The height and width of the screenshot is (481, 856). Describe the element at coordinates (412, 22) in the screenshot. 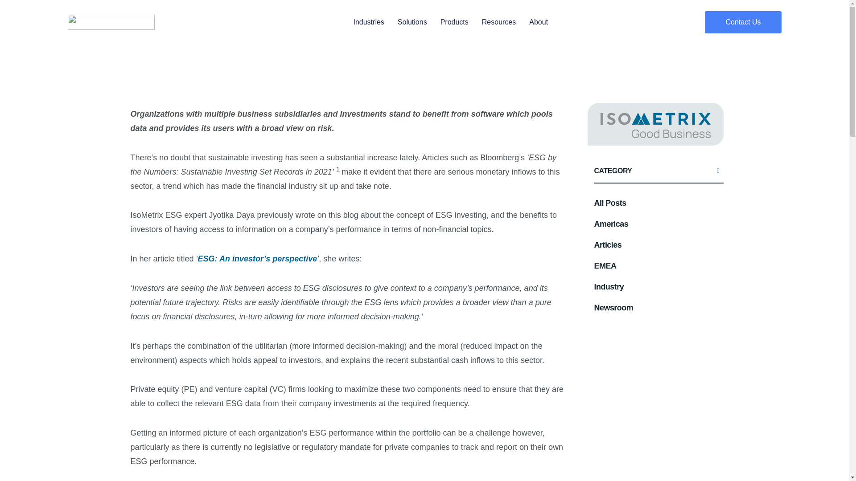

I see `Solutions` at that location.